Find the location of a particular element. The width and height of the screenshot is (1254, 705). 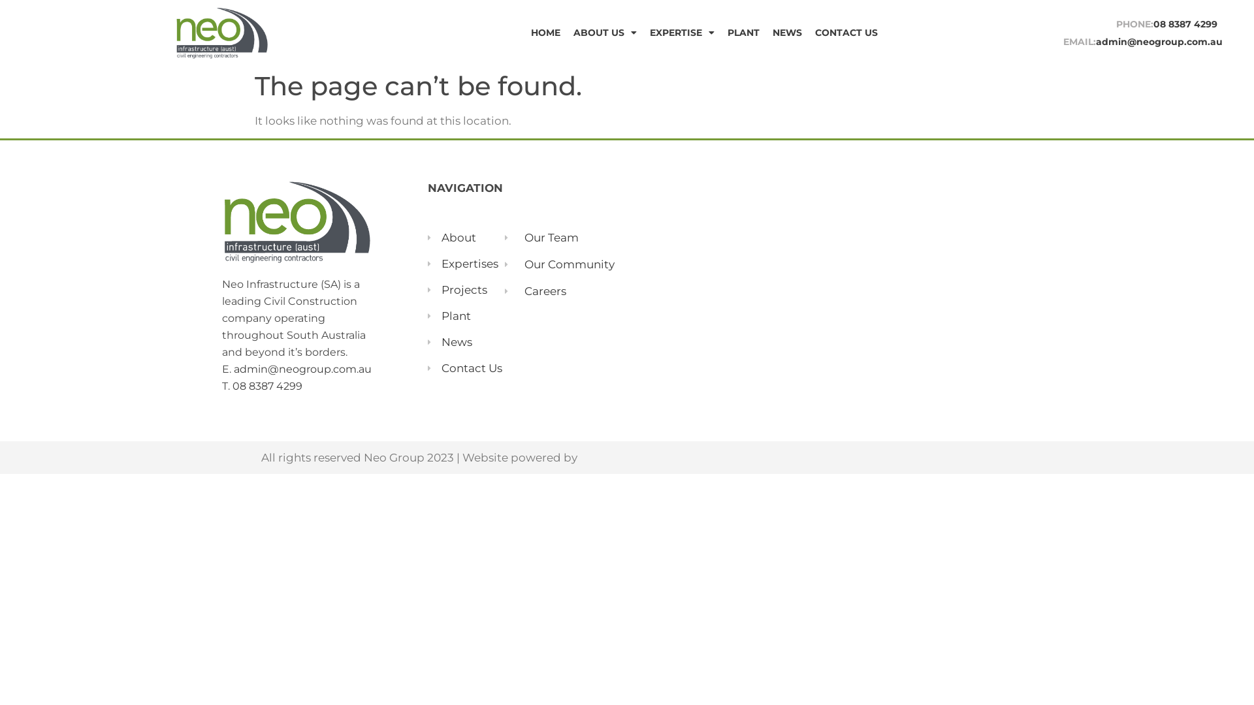

35 Lindsay Rd Lonsdale is located at coordinates (730, 291).